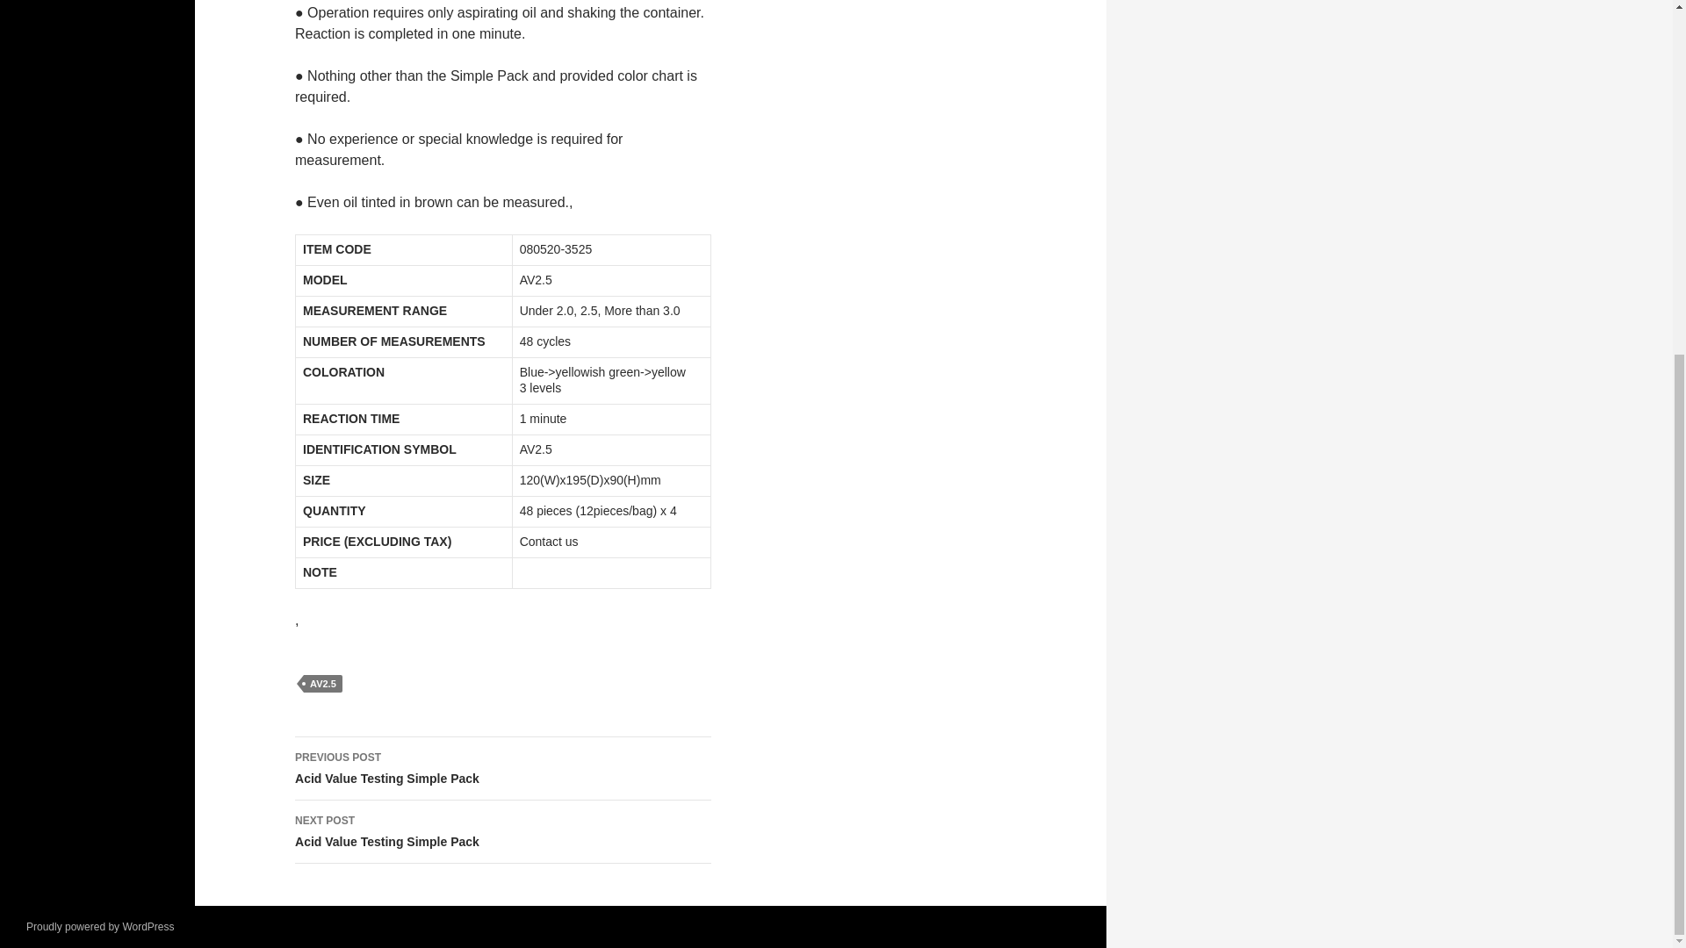  I want to click on Proudly powered by WordPress, so click(100, 926).